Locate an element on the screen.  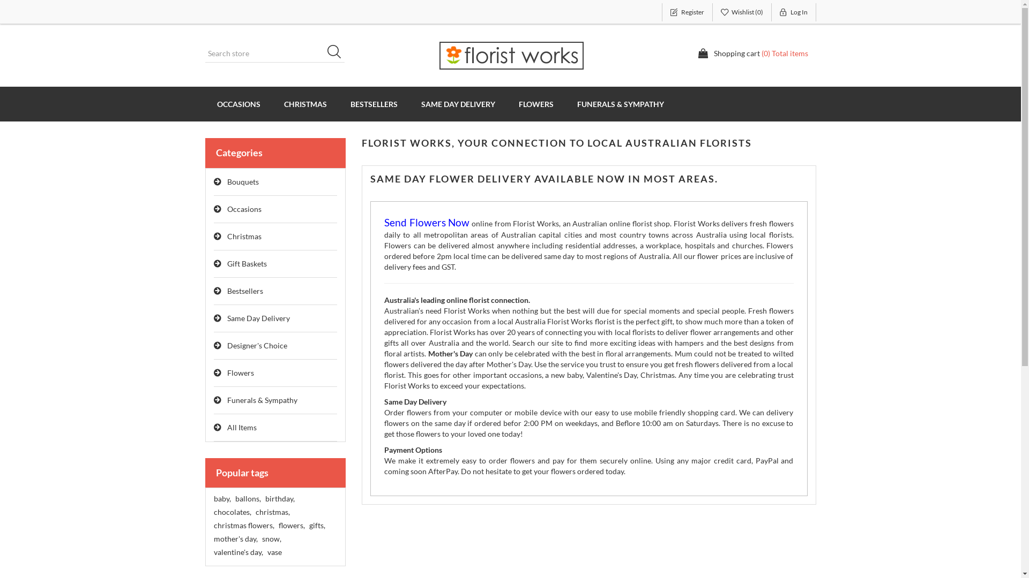
snow, is located at coordinates (271, 539).